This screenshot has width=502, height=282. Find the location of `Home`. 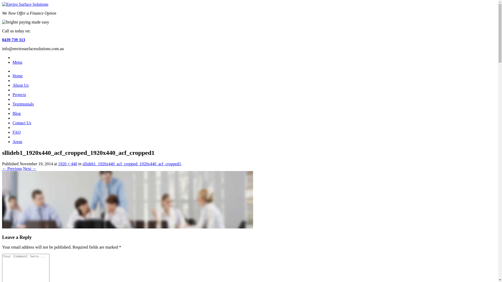

Home is located at coordinates (18, 76).